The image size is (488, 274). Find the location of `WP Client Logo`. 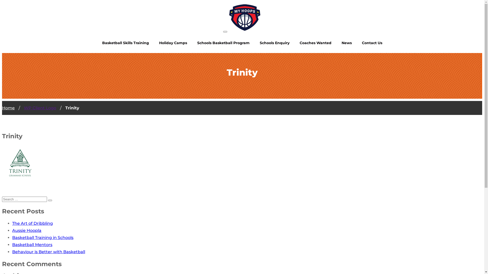

WP Client Logo is located at coordinates (40, 108).